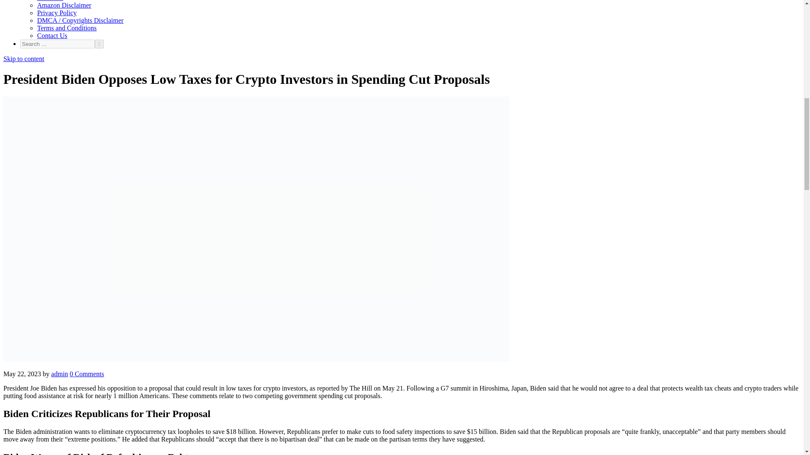 This screenshot has width=810, height=455. I want to click on Privacy Policy, so click(57, 13).